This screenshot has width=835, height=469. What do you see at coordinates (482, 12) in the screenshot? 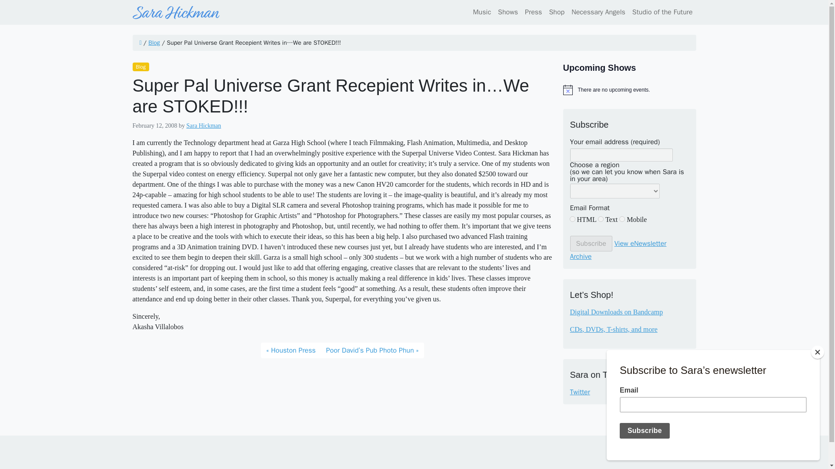
I see `Music` at bounding box center [482, 12].